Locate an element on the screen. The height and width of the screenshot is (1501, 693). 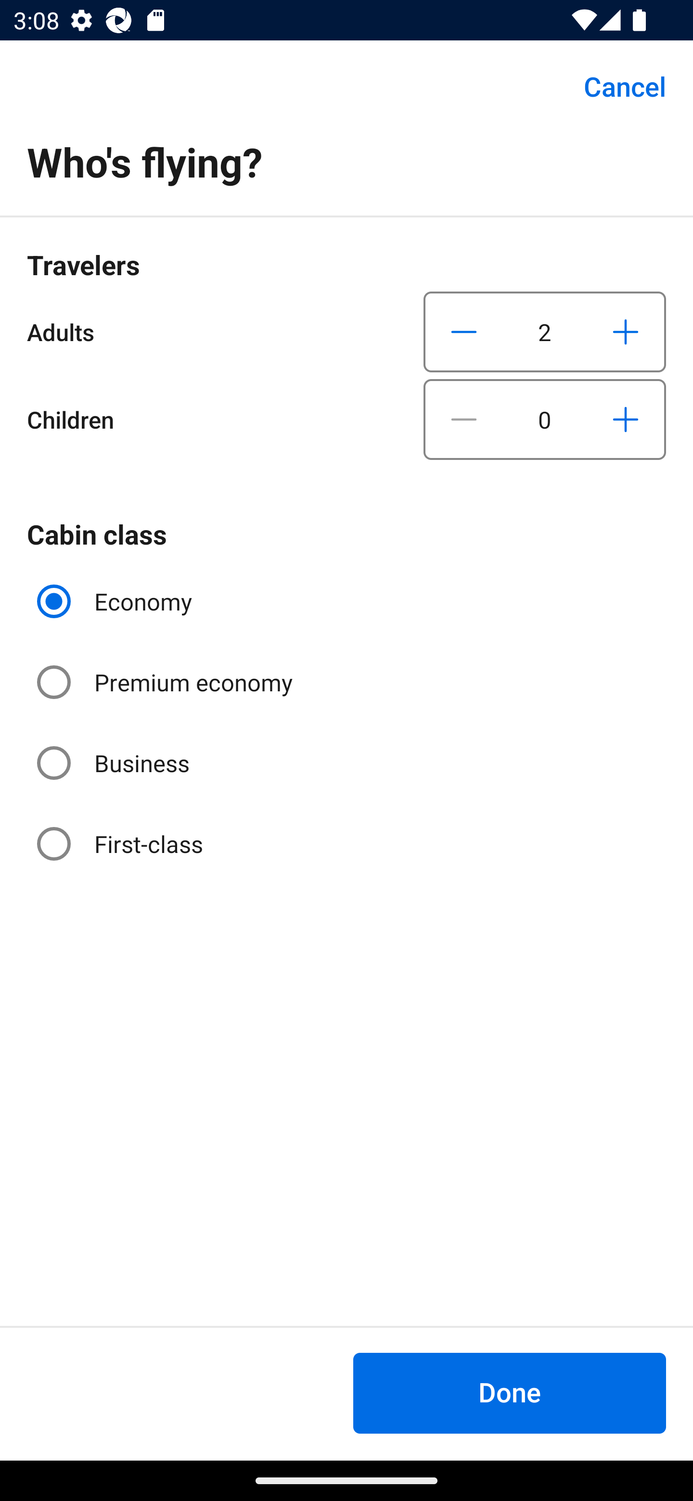
Done is located at coordinates (509, 1393).